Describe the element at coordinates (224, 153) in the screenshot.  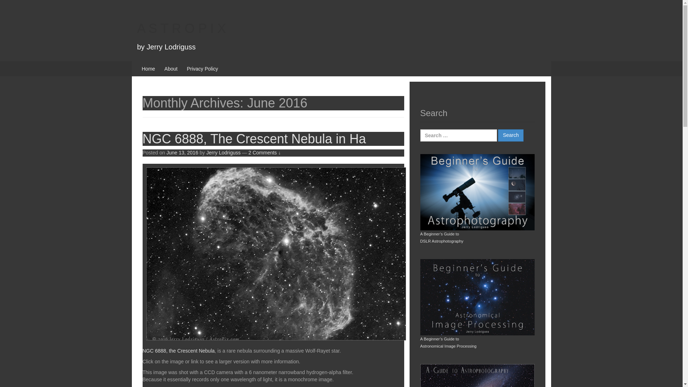
I see `Jerry Lodriguss` at that location.